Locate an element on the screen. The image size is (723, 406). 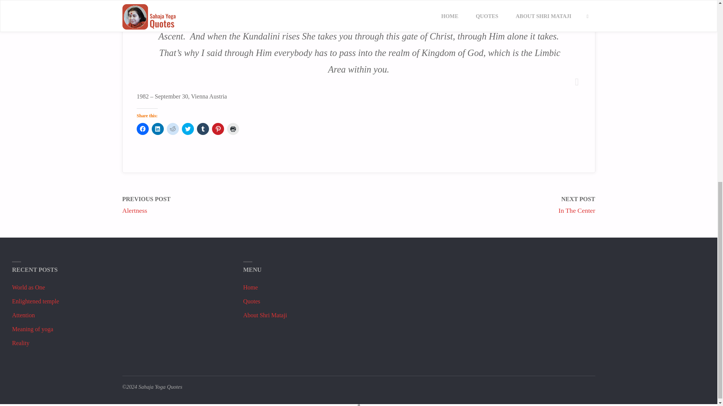
Meaning of yoga is located at coordinates (32, 329).